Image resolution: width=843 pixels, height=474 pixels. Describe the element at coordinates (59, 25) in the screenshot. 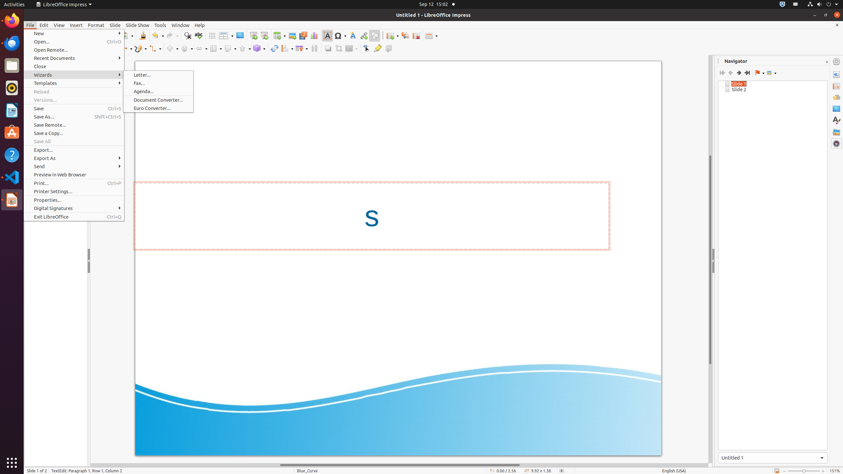

I see `View` at that location.